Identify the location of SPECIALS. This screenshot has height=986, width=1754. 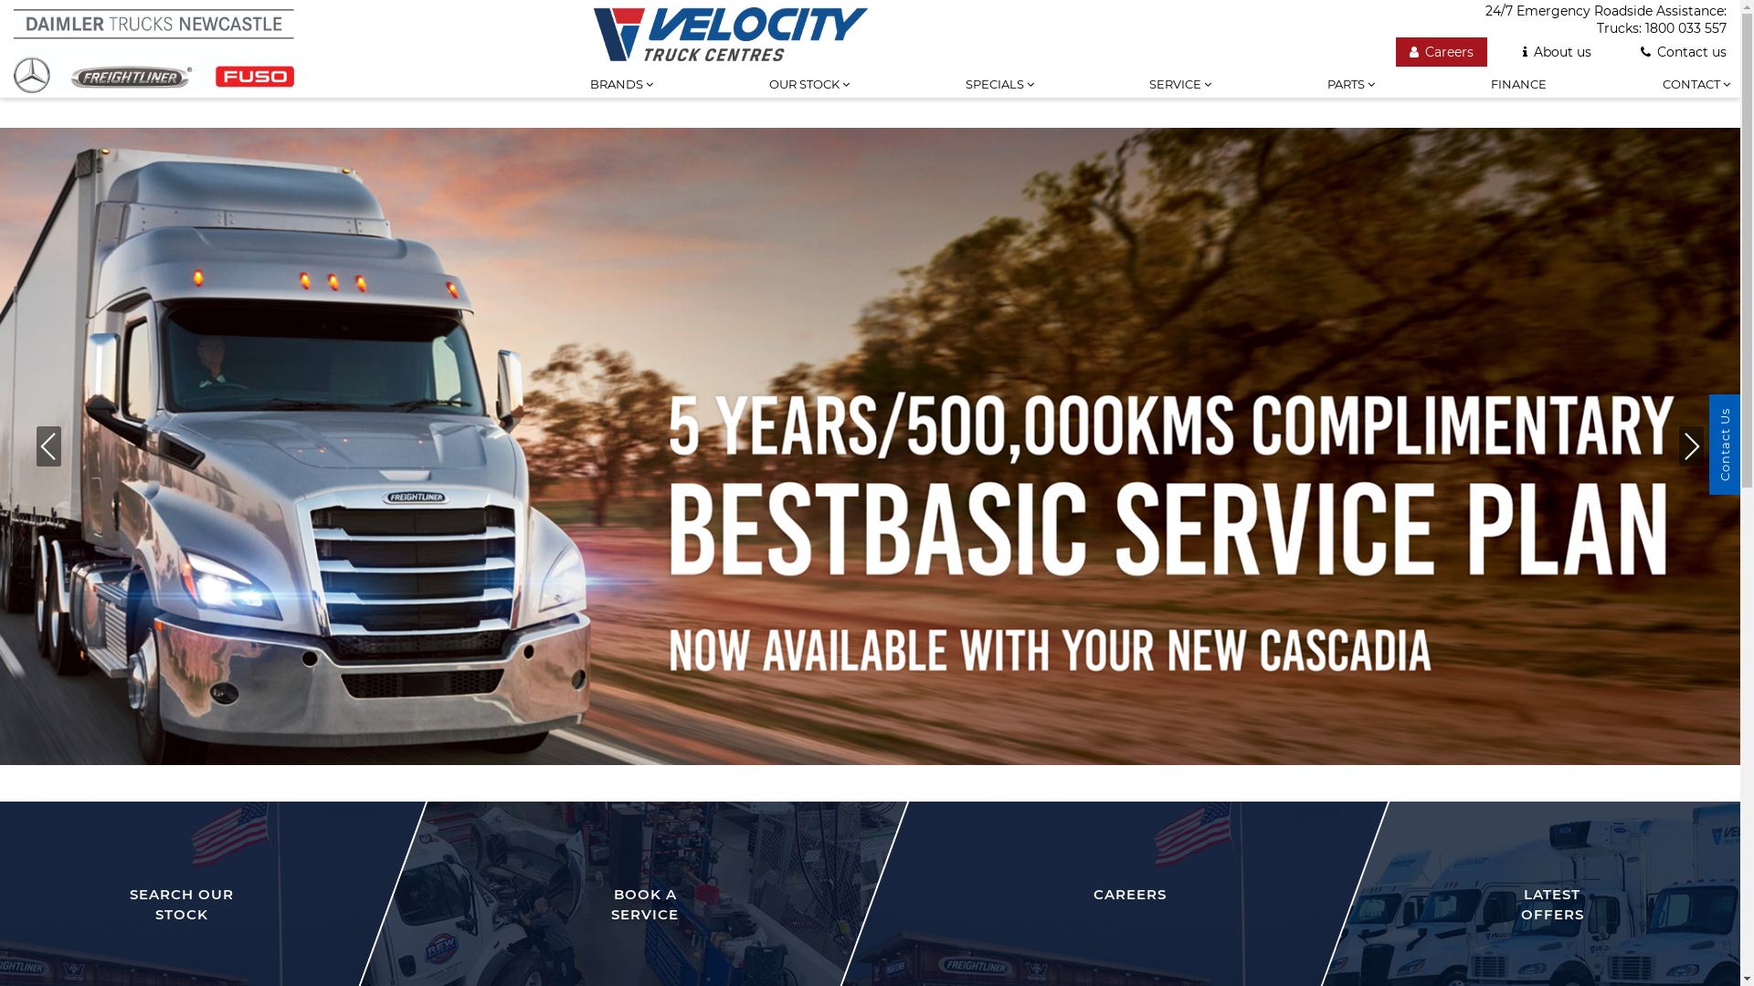
(999, 98).